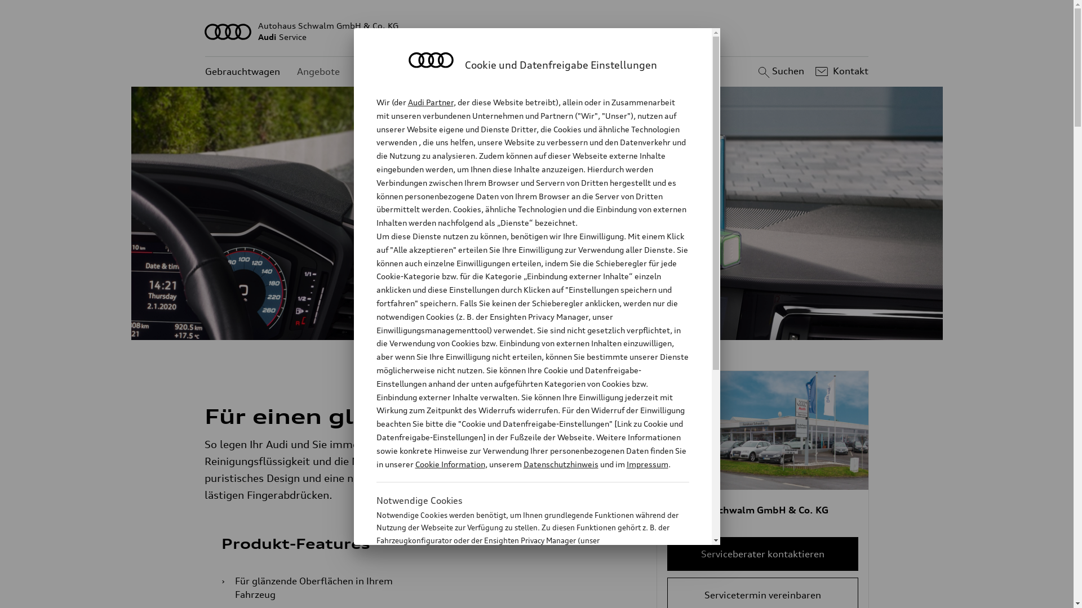 The image size is (1082, 608). What do you see at coordinates (560, 464) in the screenshot?
I see `Datenschutzhinweis` at bounding box center [560, 464].